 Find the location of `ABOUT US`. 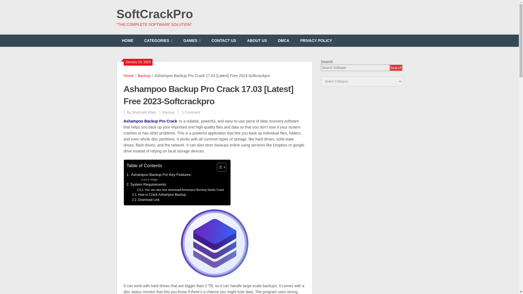

ABOUT US is located at coordinates (257, 41).